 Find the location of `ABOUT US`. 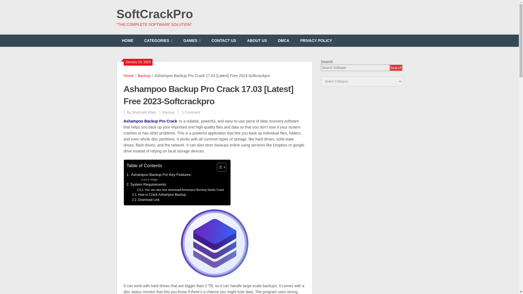

ABOUT US is located at coordinates (257, 41).